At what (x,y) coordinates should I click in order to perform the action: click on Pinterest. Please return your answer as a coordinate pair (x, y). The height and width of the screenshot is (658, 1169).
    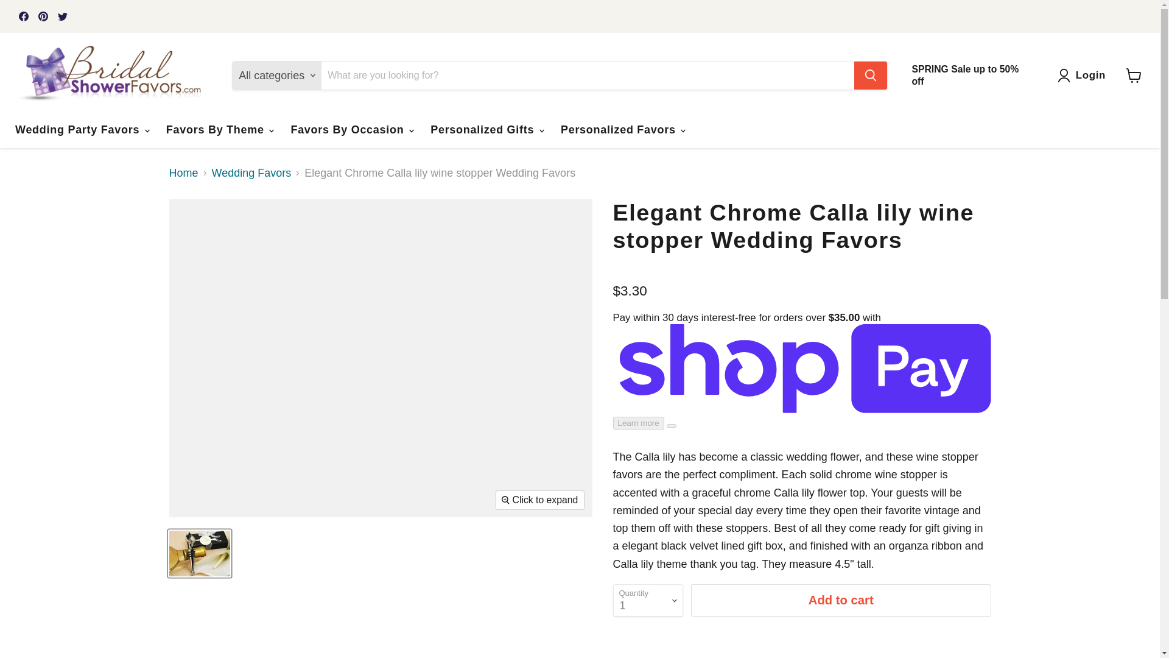
    Looking at the image, I should click on (43, 16).